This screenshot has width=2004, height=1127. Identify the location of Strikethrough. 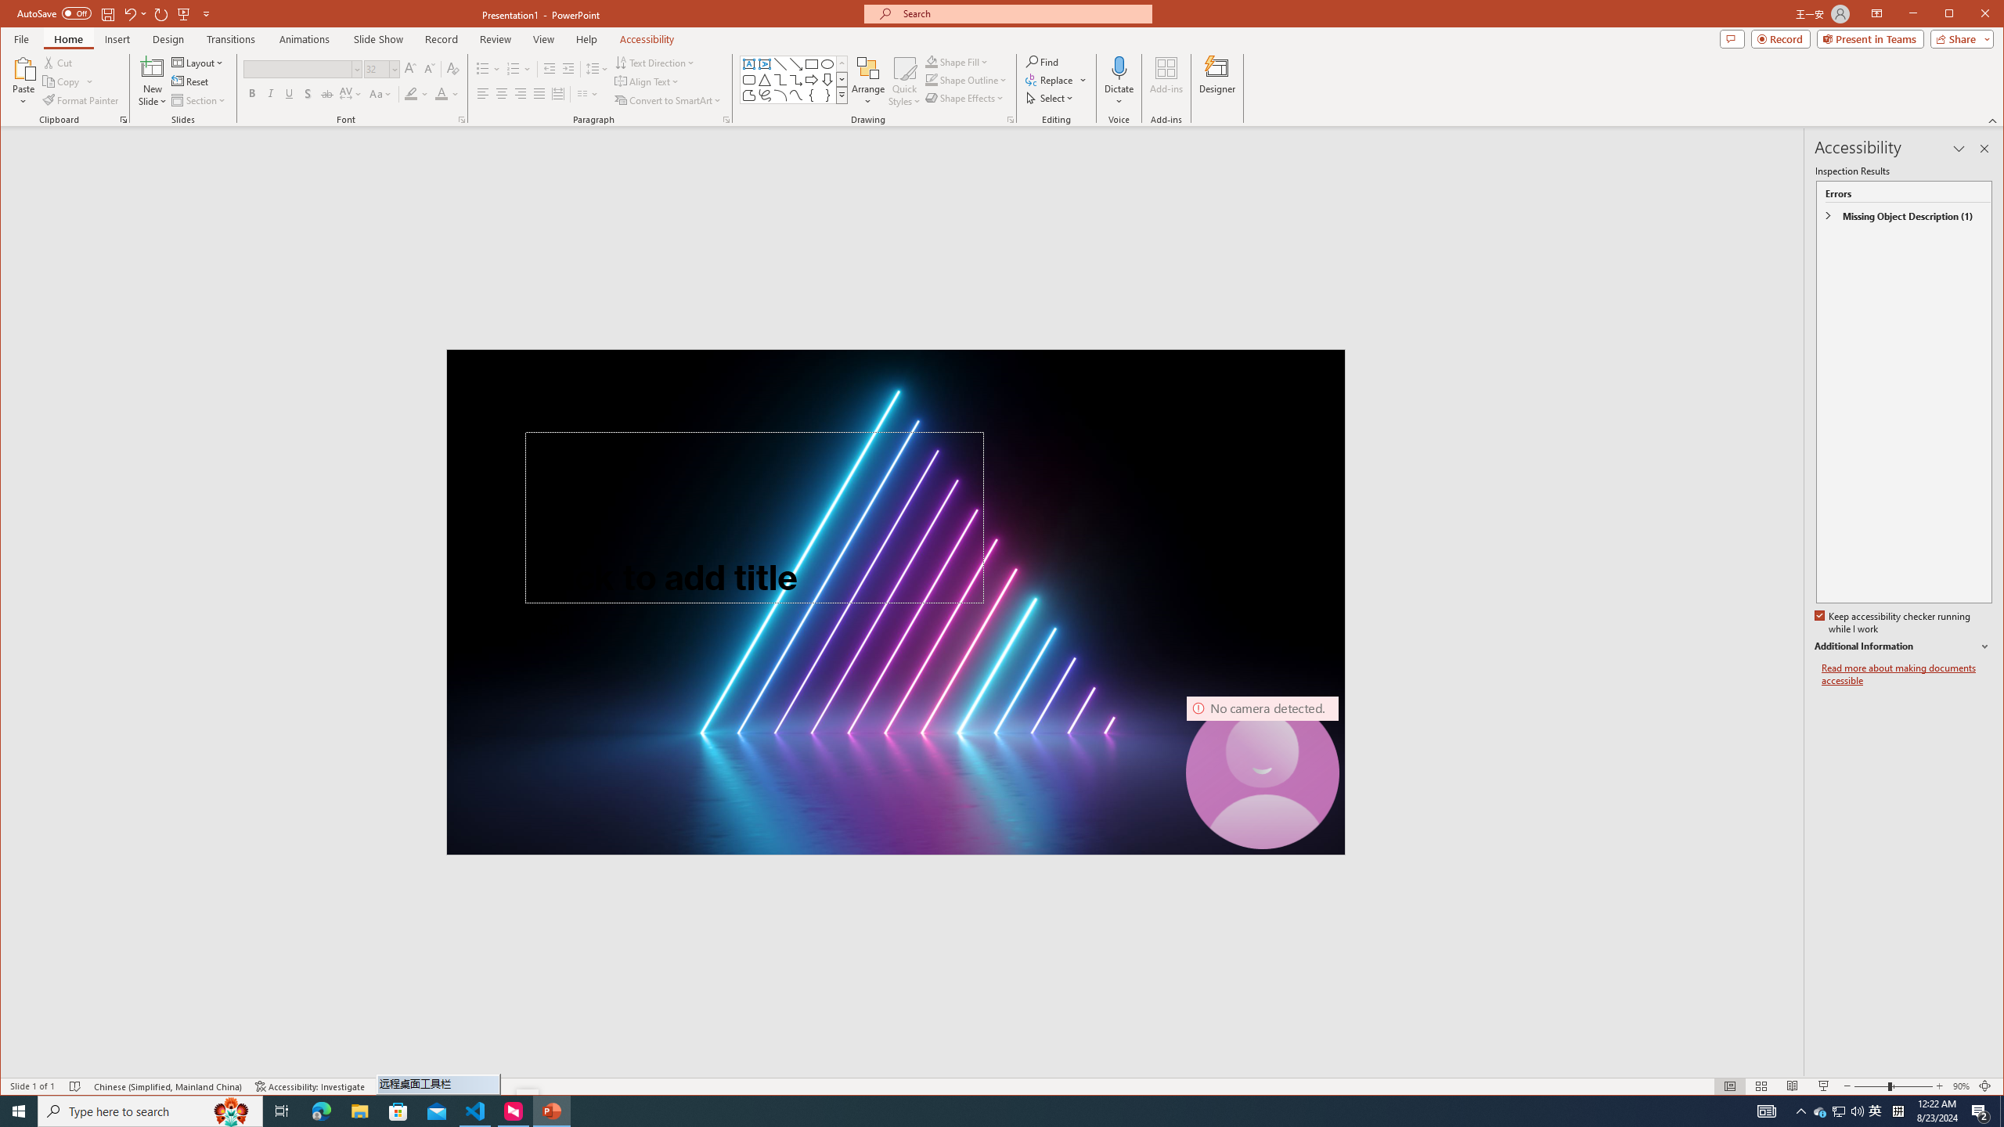
(327, 94).